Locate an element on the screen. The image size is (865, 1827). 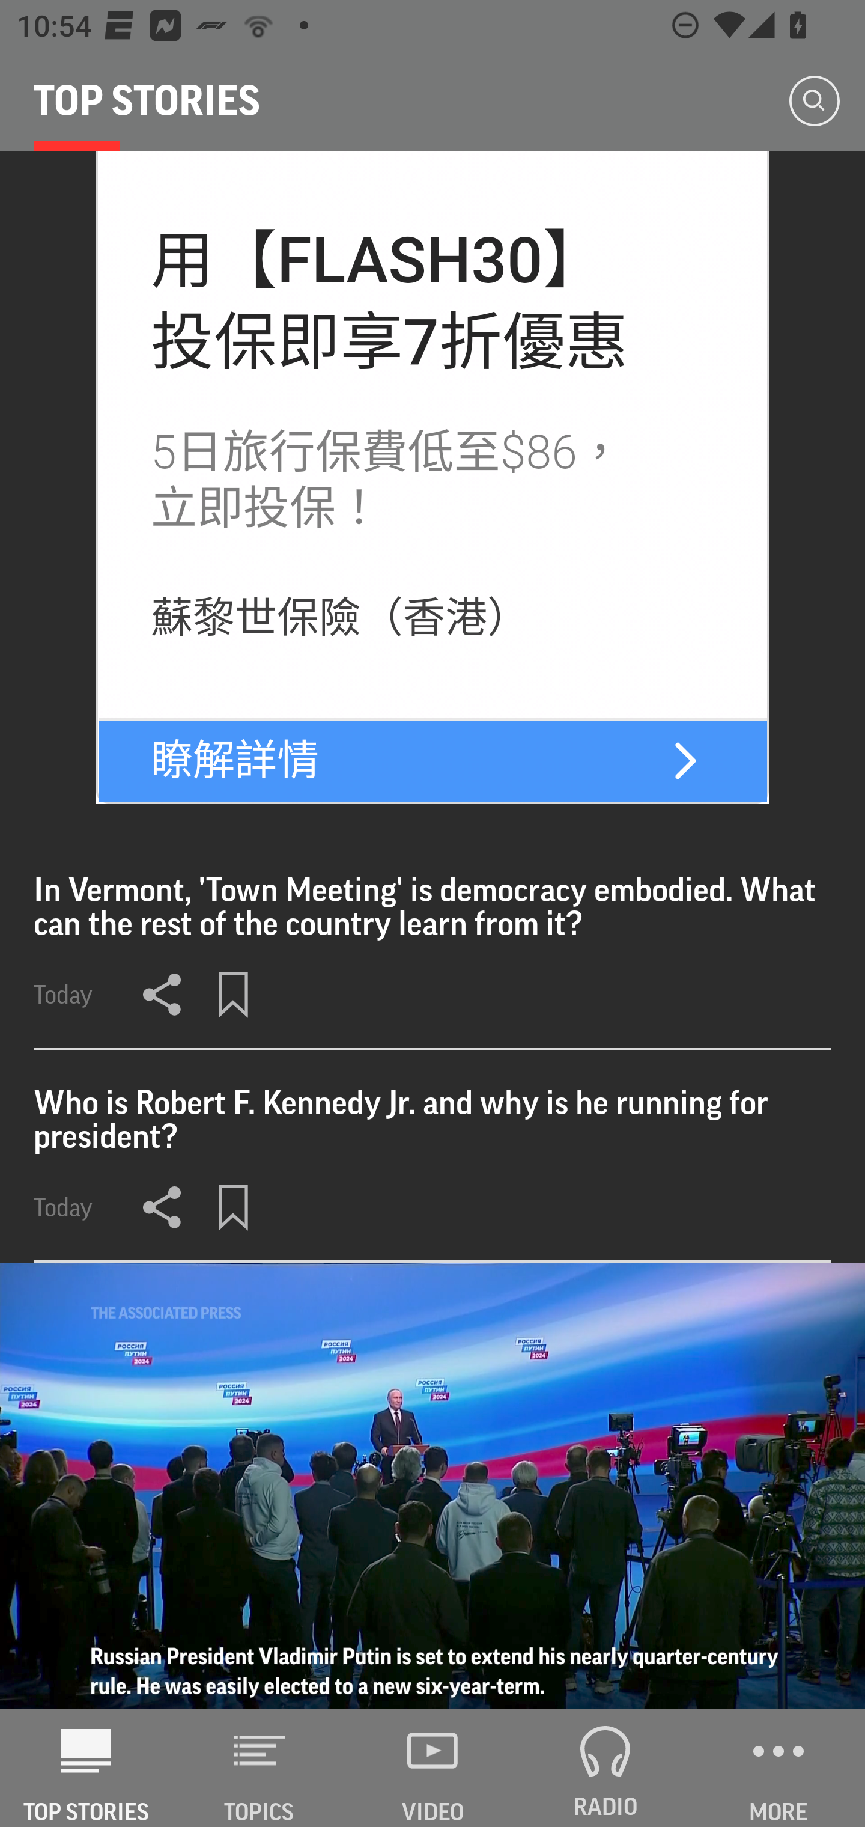
用【FLASH30】 投保即享7折優惠 用【FLASH30】 投保即享7折優惠 is located at coordinates (390, 301).